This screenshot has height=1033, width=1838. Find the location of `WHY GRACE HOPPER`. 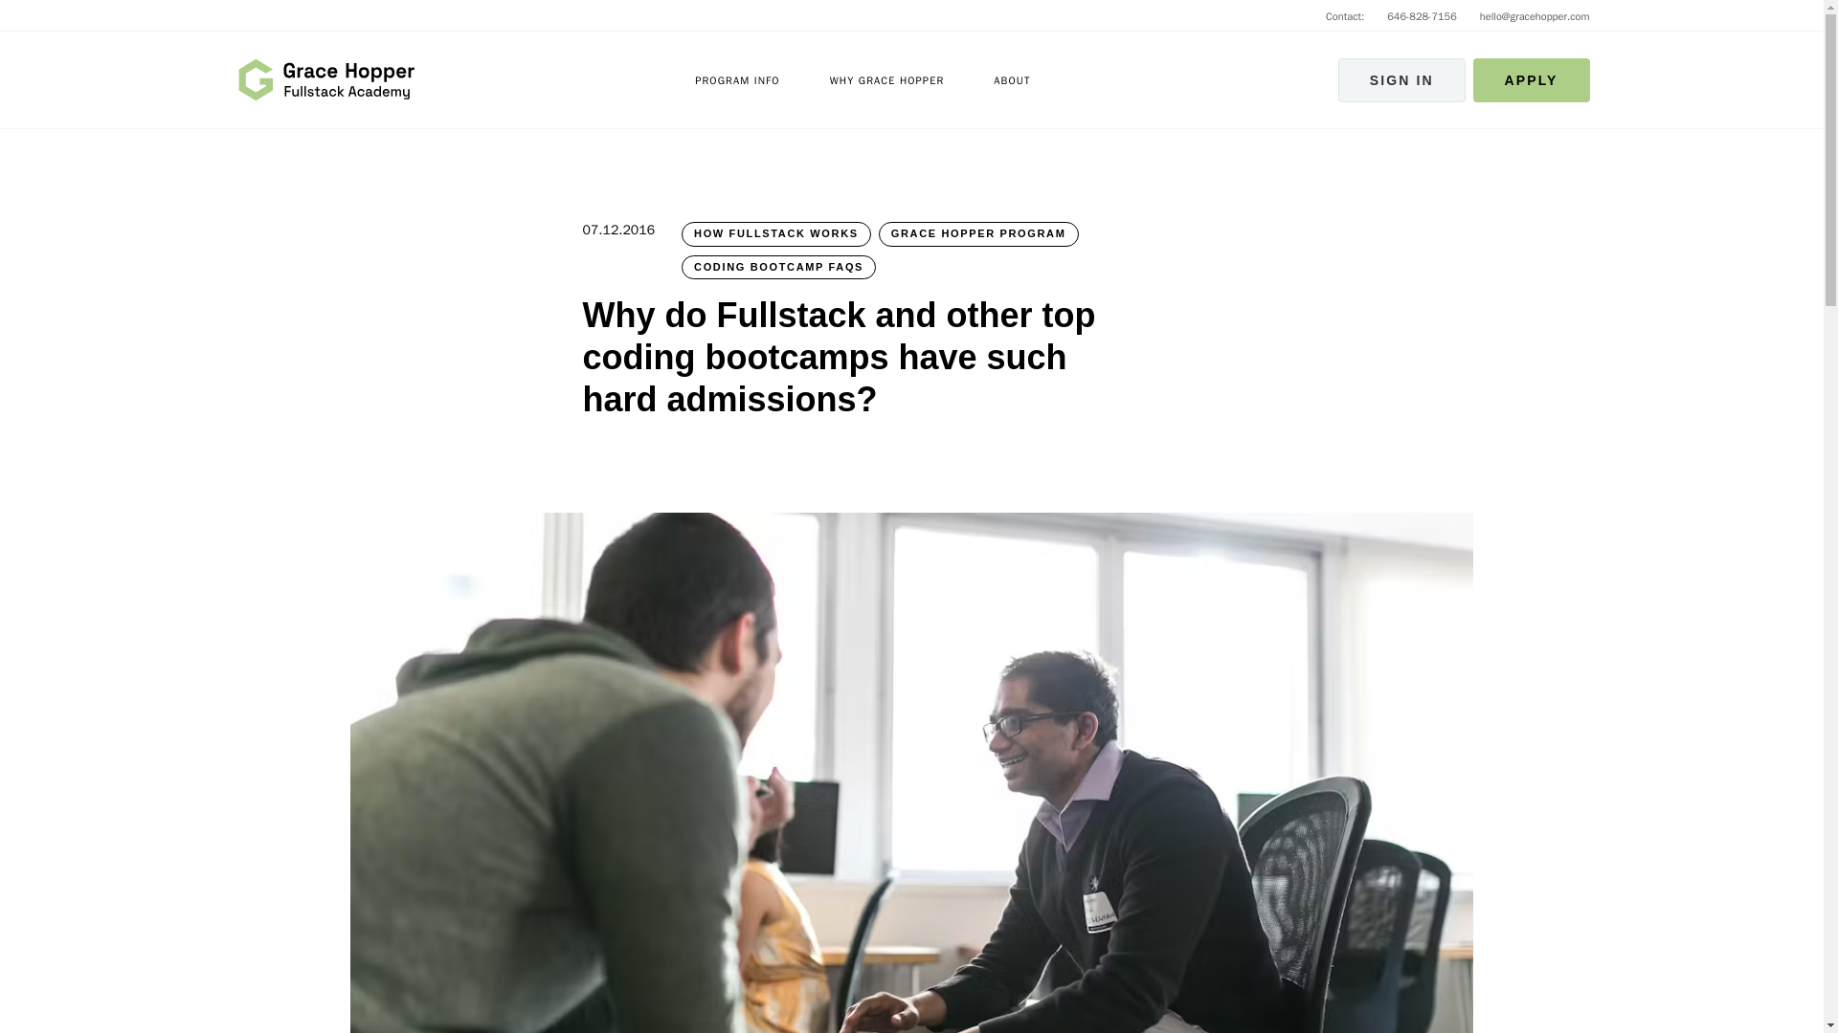

WHY GRACE HOPPER is located at coordinates (886, 78).